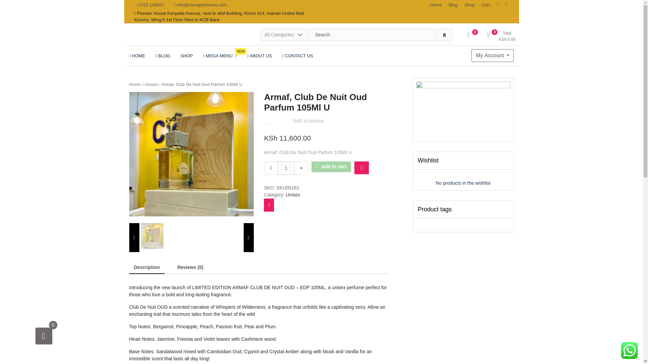 The image size is (648, 364). What do you see at coordinates (219, 56) in the screenshot?
I see `SHOP` at bounding box center [219, 56].